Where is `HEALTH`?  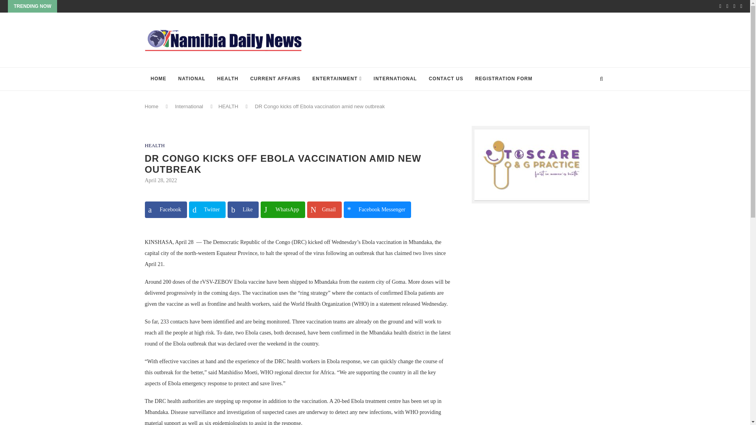
HEALTH is located at coordinates (228, 79).